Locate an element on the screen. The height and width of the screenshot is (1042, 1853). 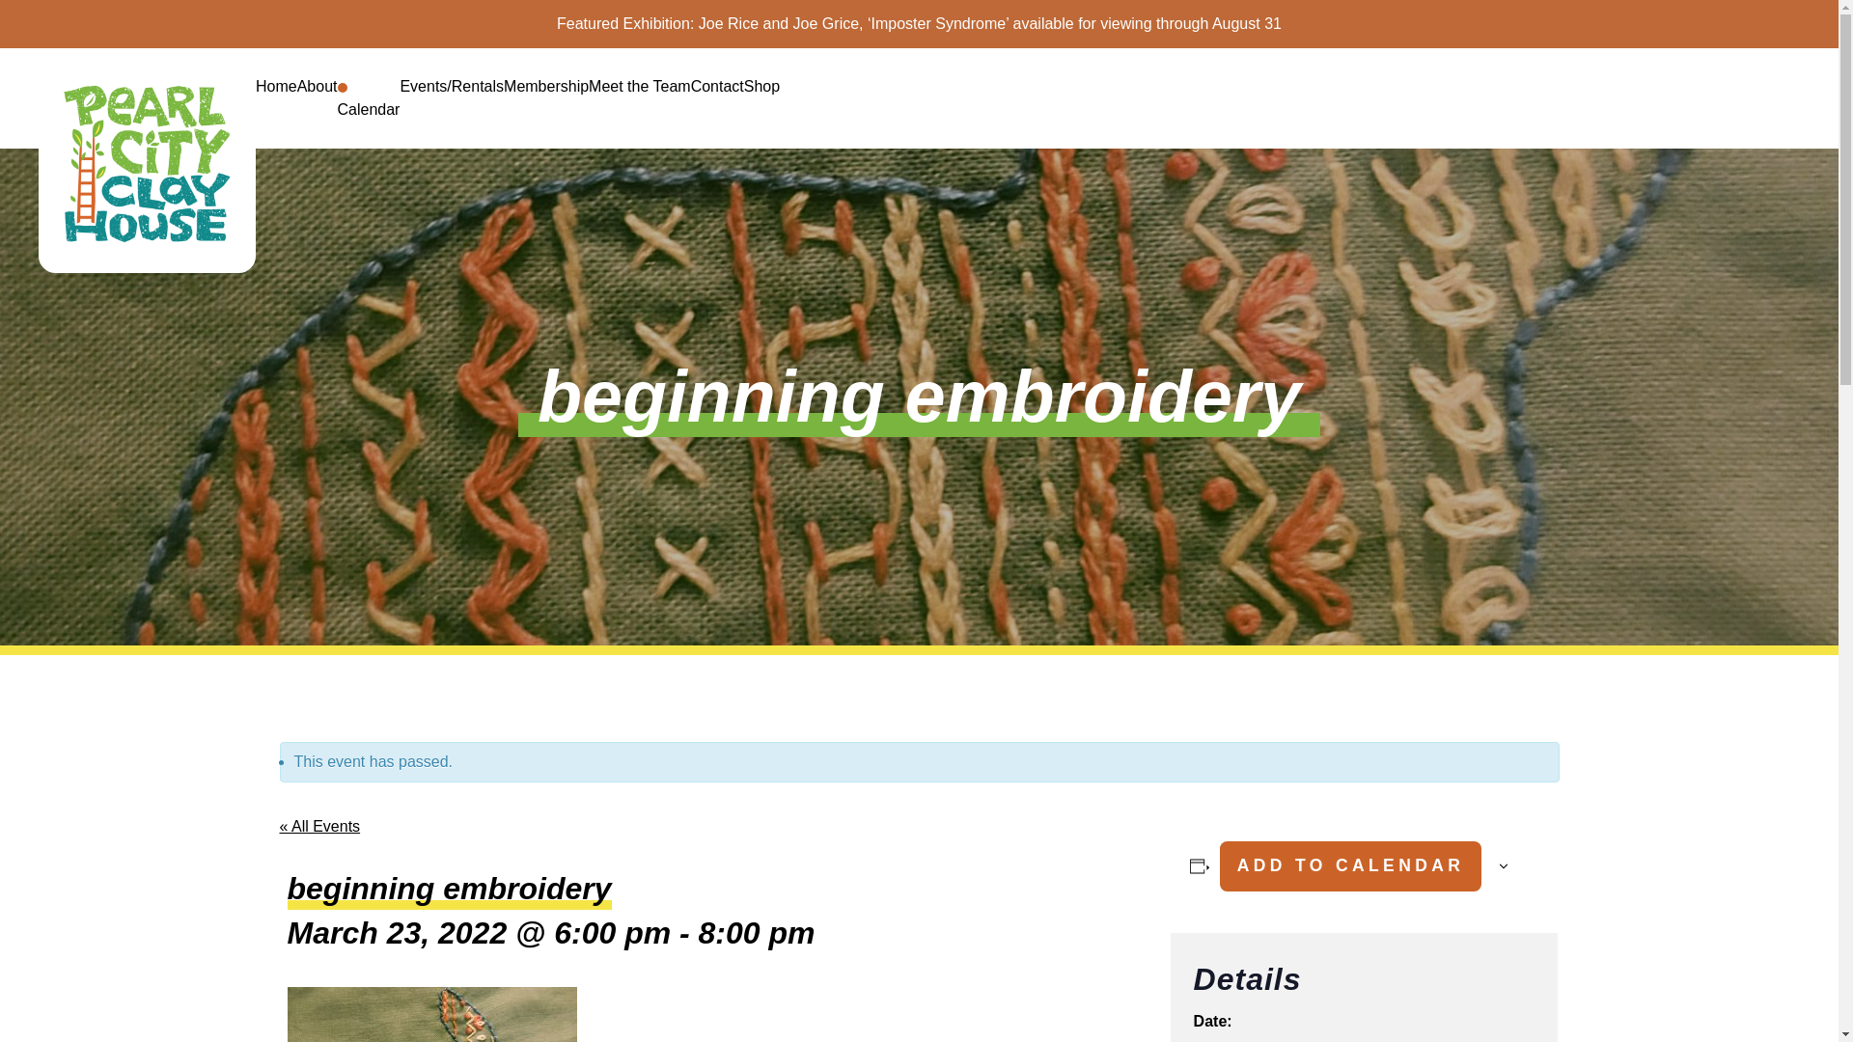
ADD TO CALENDAR is located at coordinates (1349, 866).